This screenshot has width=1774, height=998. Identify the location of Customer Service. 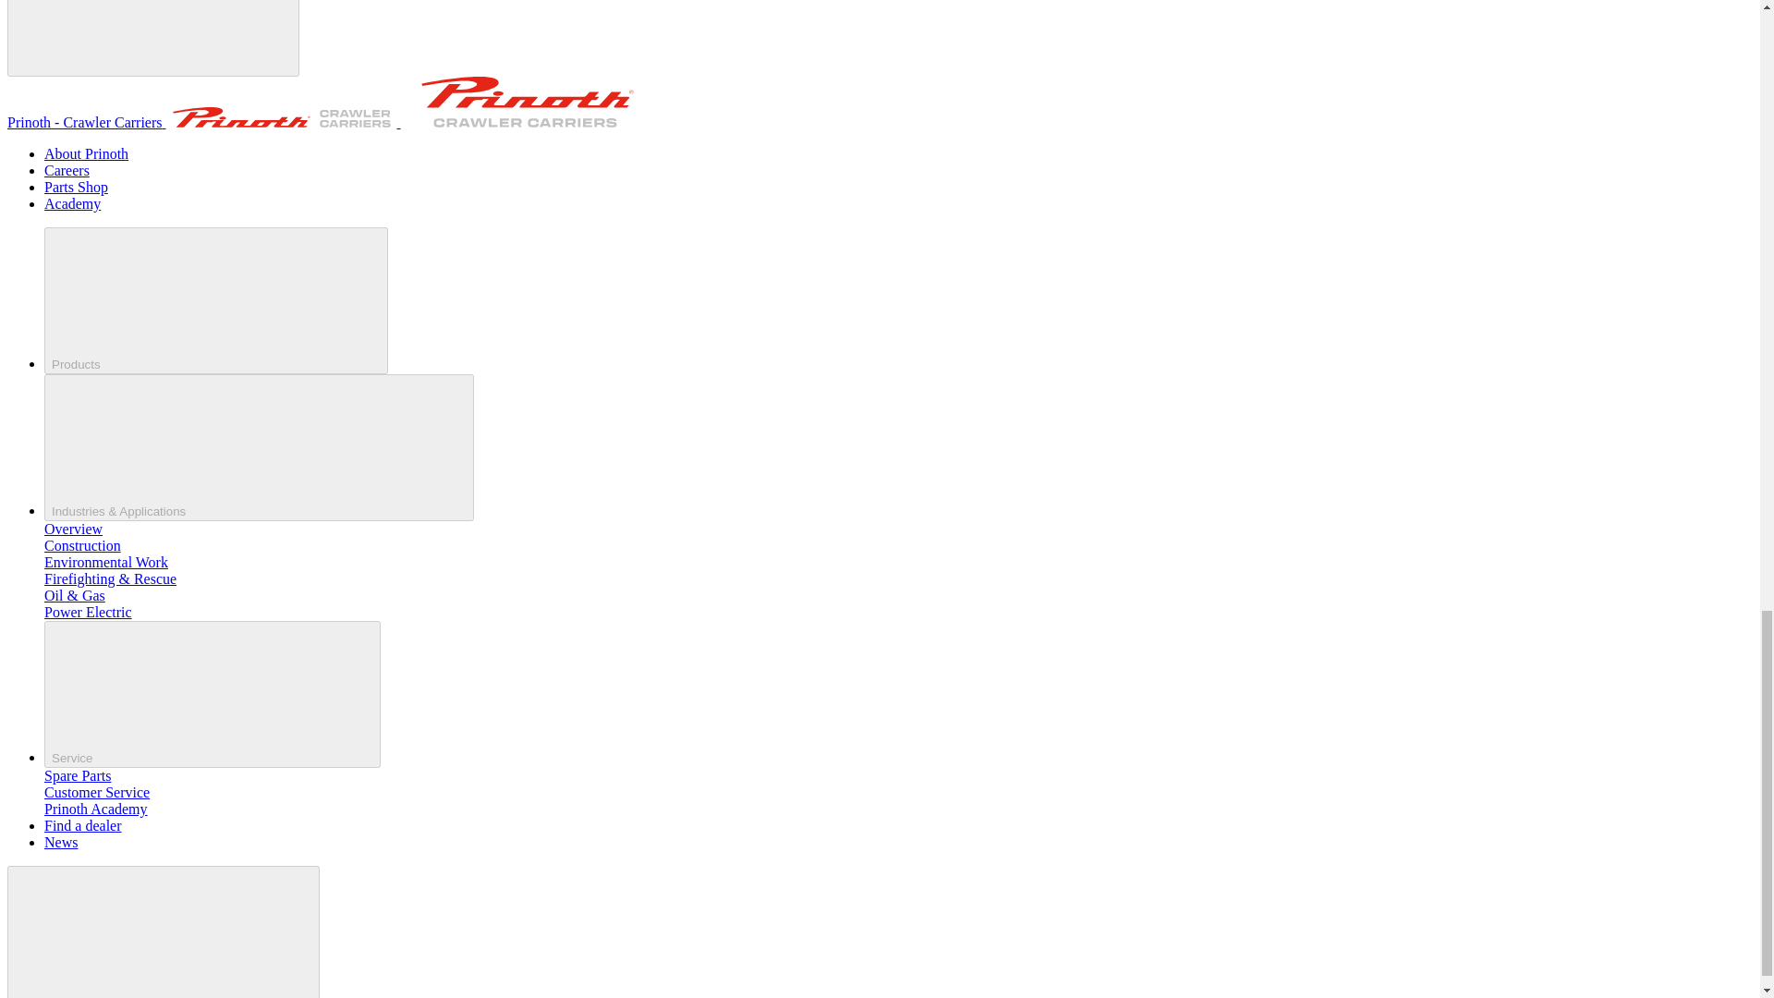
(96, 792).